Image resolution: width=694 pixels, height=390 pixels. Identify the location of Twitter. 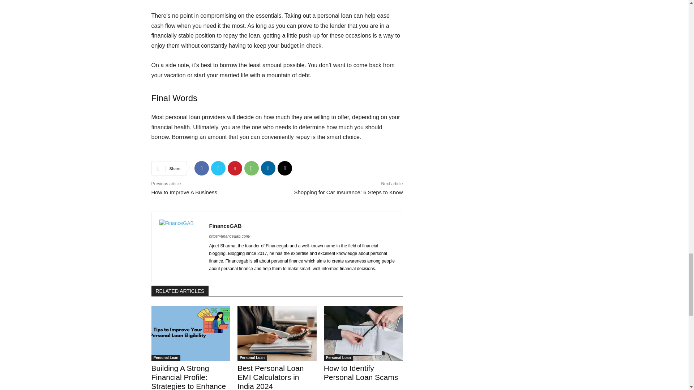
(218, 168).